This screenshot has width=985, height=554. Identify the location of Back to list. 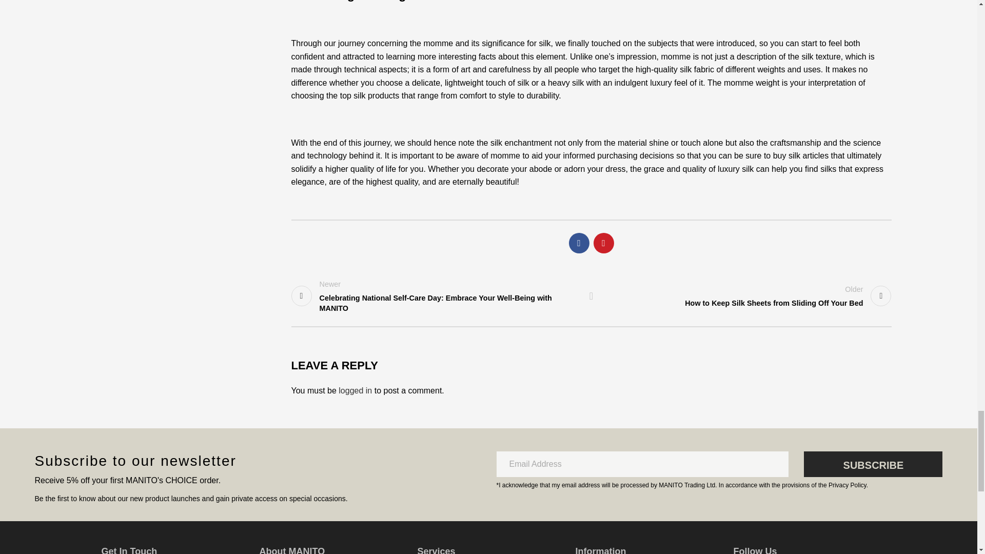
(591, 296).